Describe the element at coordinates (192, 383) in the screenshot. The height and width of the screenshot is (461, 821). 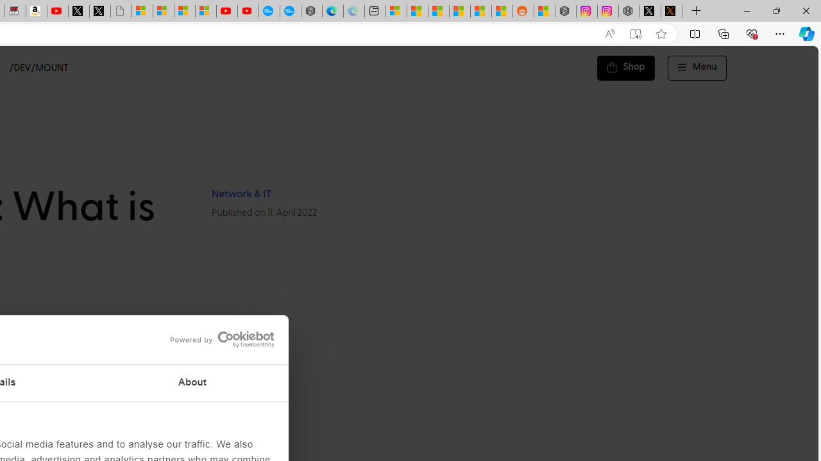
I see `About` at that location.